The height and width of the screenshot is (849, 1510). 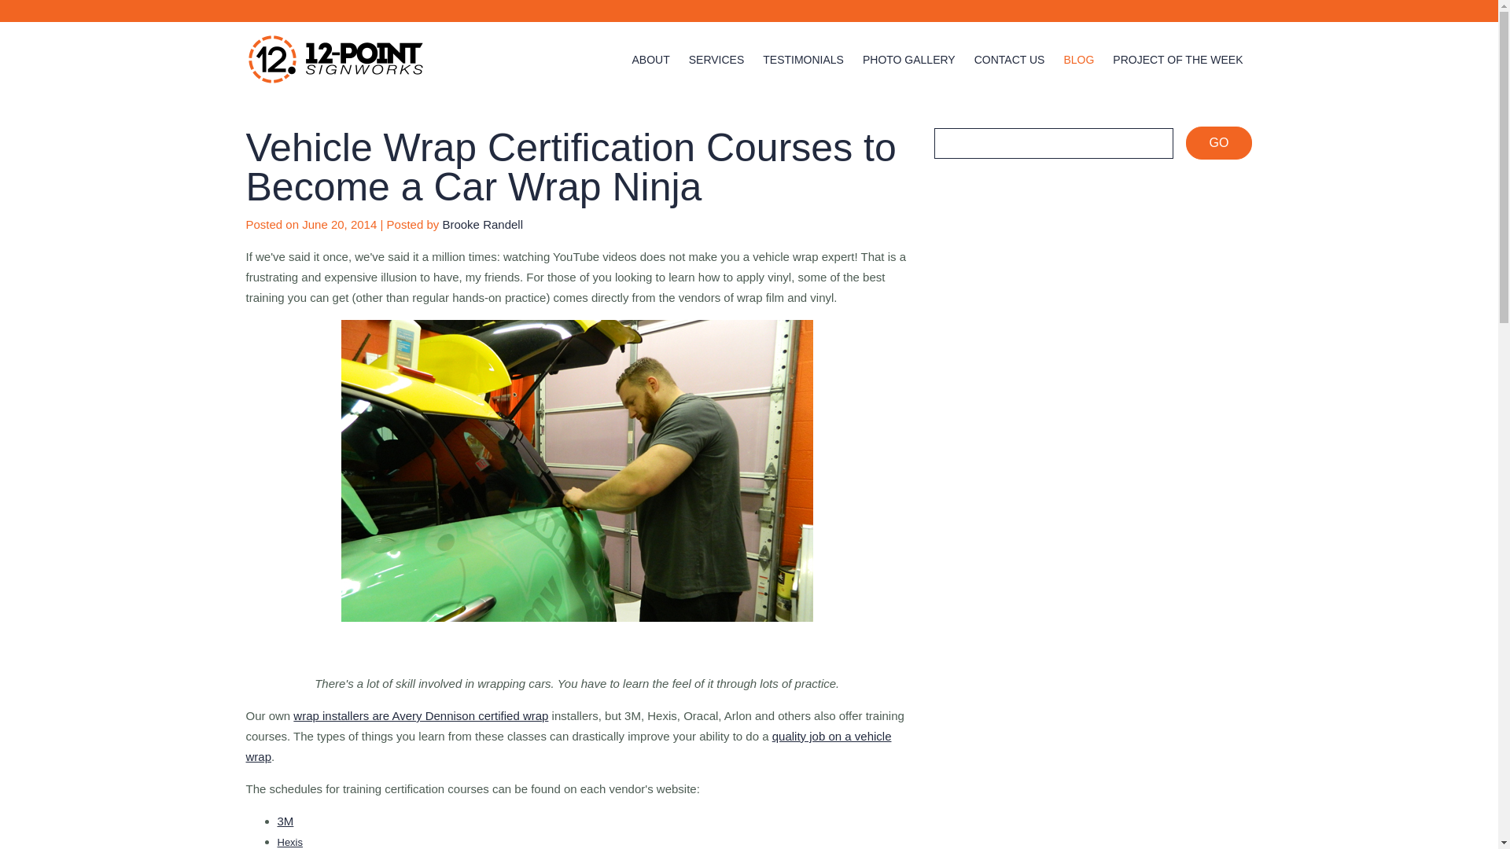 What do you see at coordinates (568, 745) in the screenshot?
I see `quality job on a vehicle wrap` at bounding box center [568, 745].